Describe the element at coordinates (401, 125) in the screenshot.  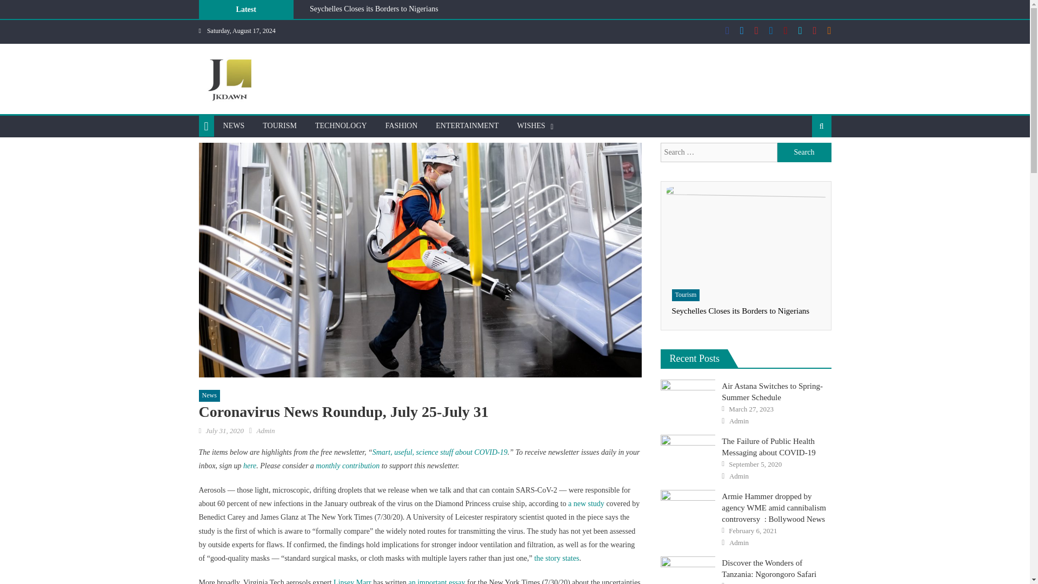
I see `FASHION` at that location.